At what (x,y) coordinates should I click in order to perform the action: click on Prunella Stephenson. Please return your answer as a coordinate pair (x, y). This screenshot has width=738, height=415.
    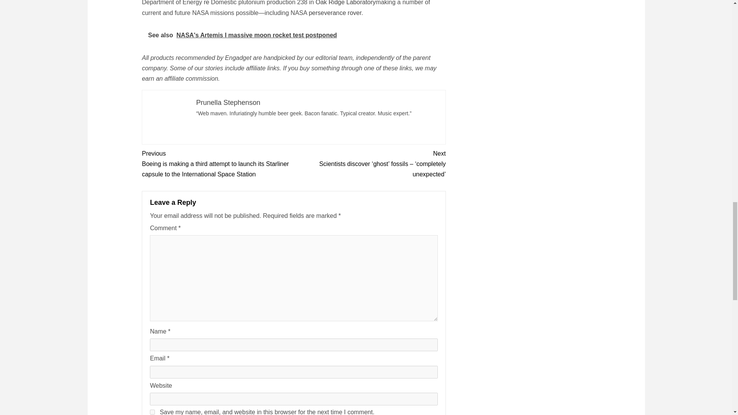
    Looking at the image, I should click on (228, 102).